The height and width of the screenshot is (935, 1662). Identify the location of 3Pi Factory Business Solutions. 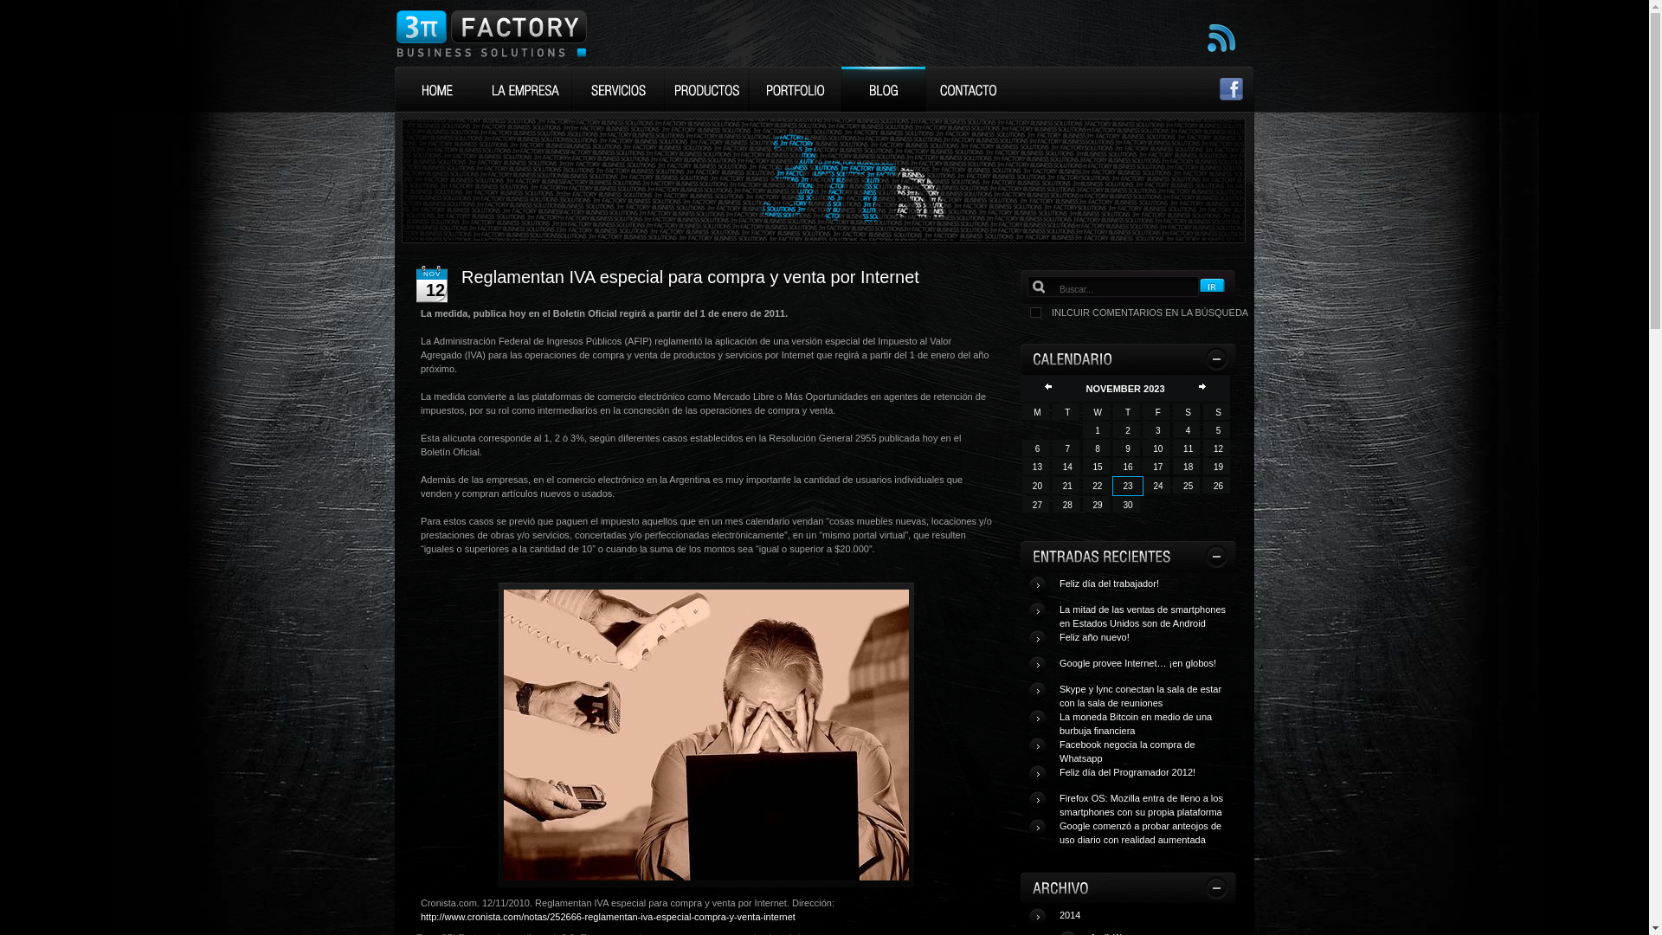
(492, 33).